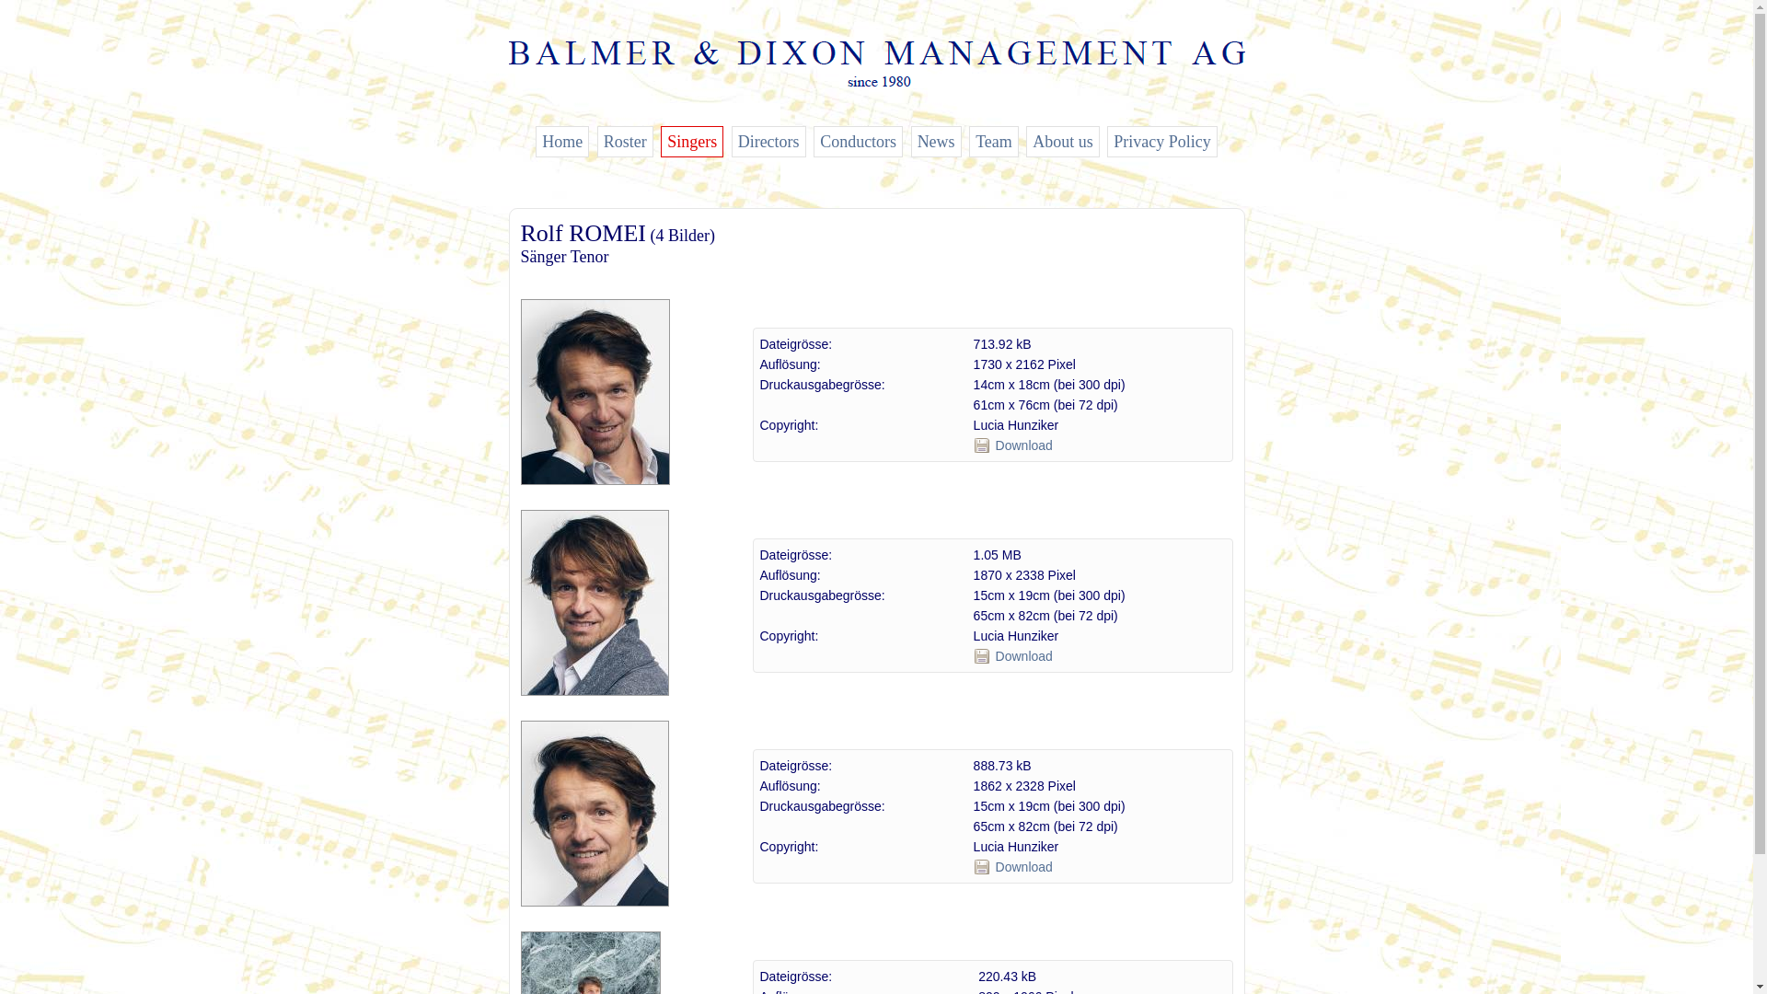  Describe the element at coordinates (562, 142) in the screenshot. I see `Home` at that location.